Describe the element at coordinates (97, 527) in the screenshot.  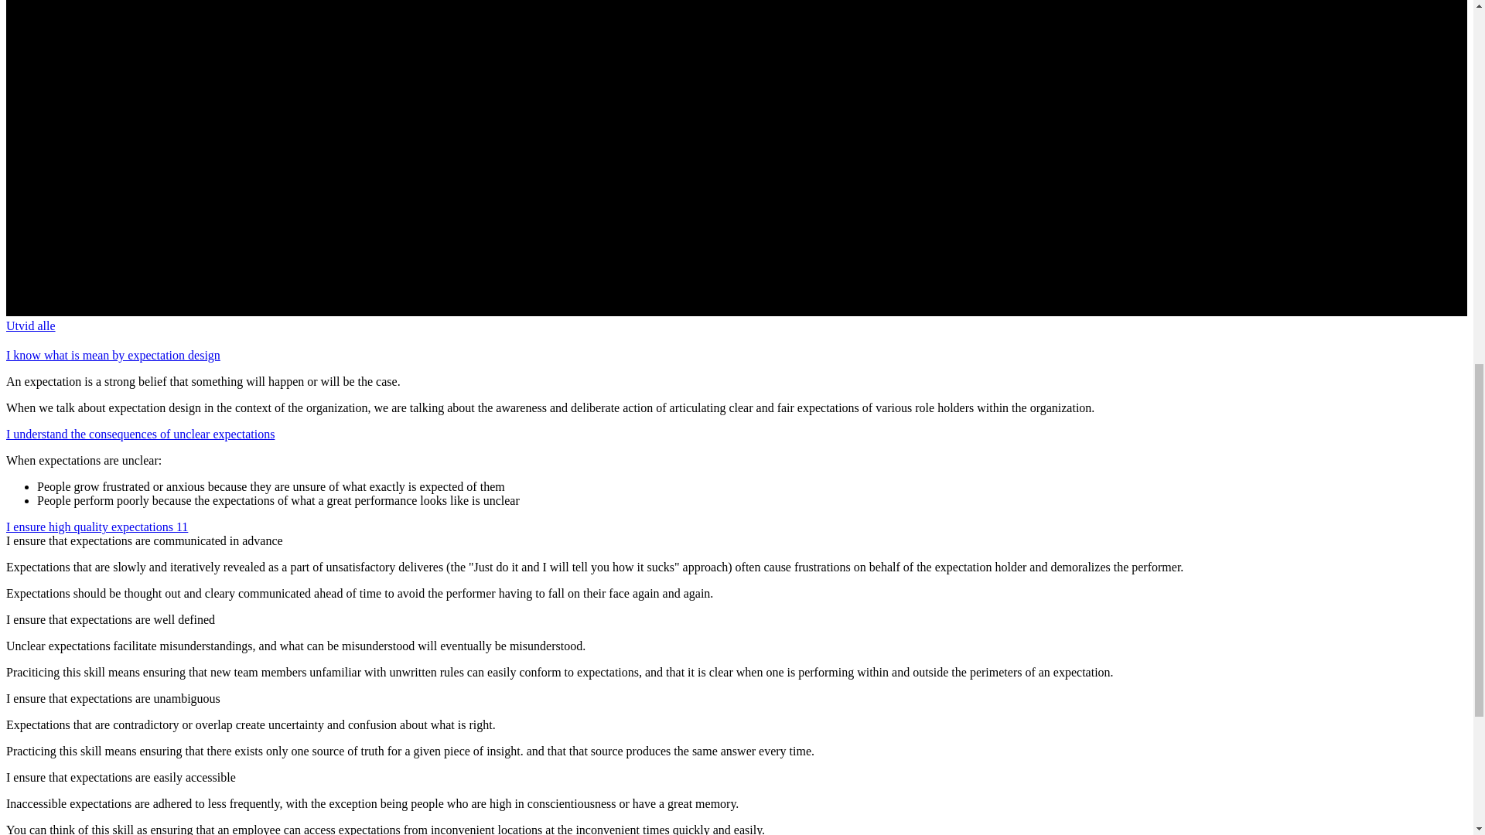
I see `I ensure high quality expectations 11` at that location.